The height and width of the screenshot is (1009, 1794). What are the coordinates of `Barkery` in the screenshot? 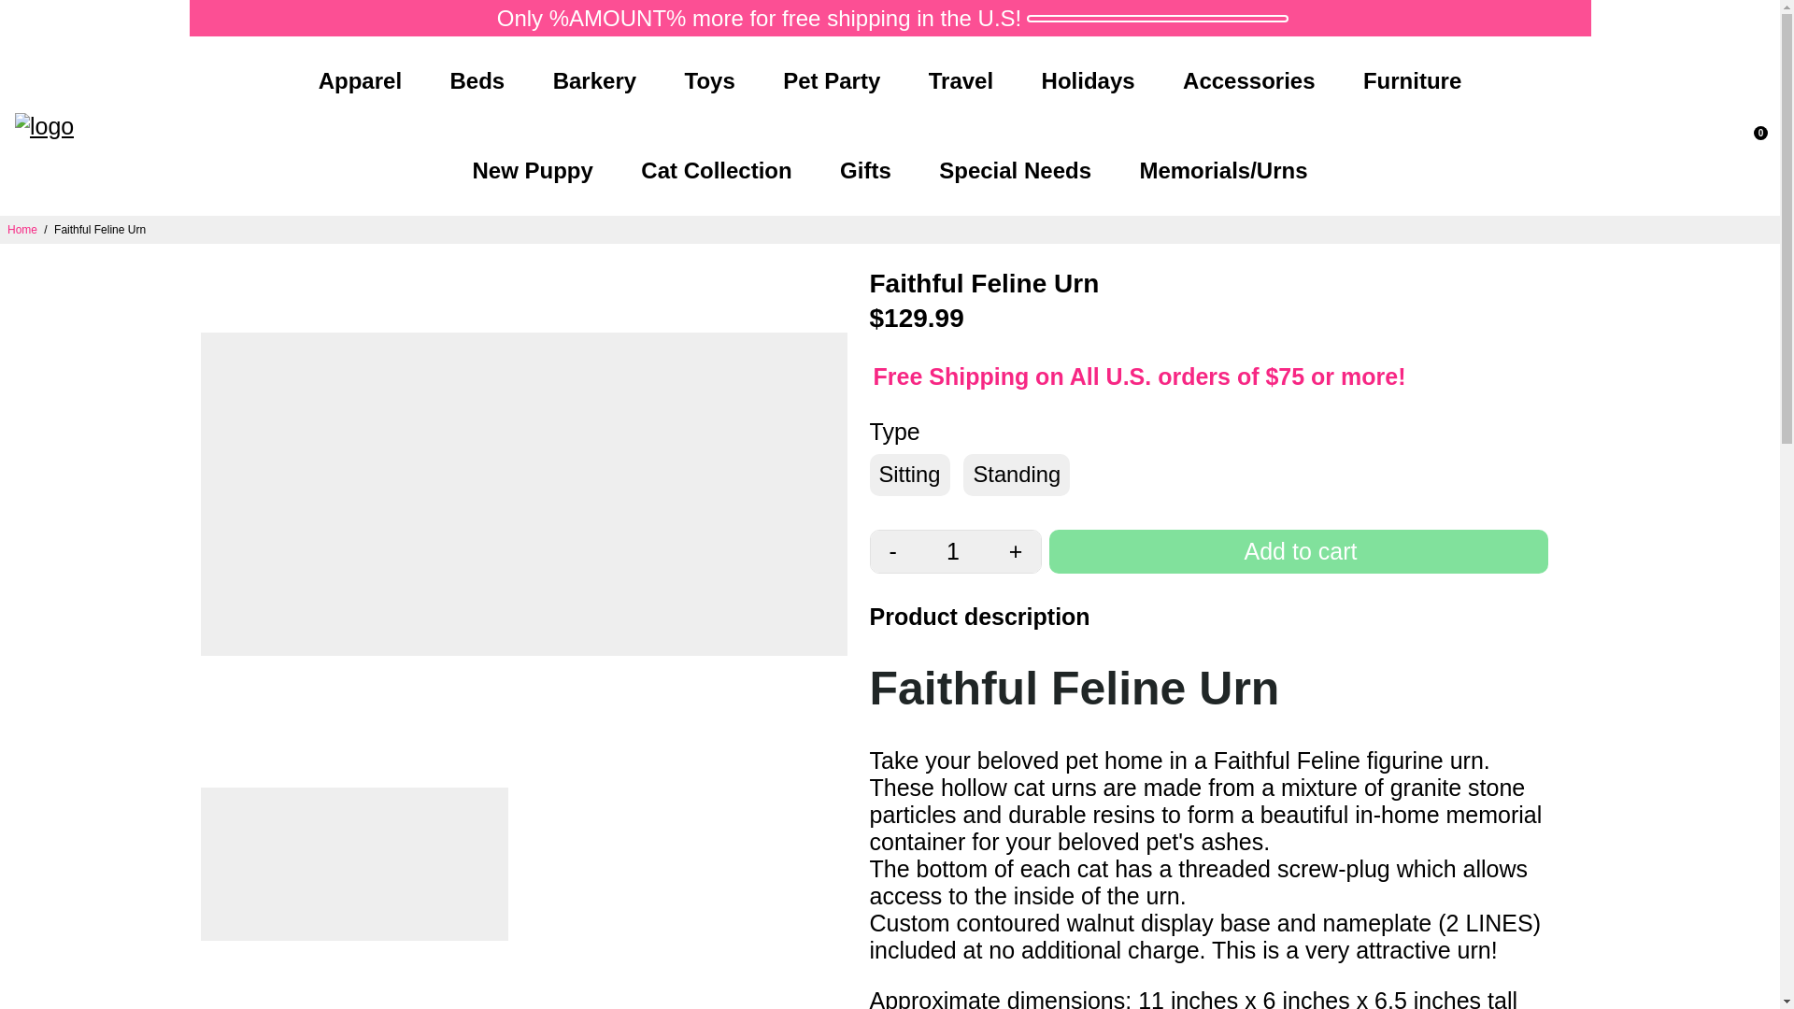 It's located at (594, 80).